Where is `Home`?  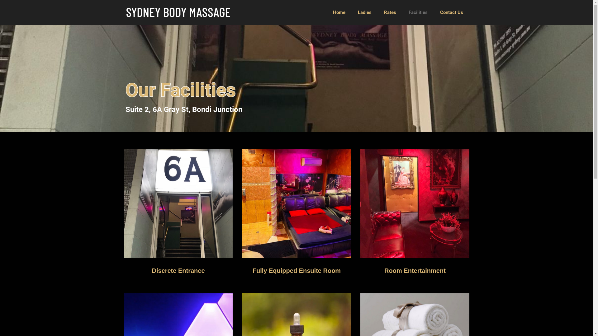
Home is located at coordinates (339, 12).